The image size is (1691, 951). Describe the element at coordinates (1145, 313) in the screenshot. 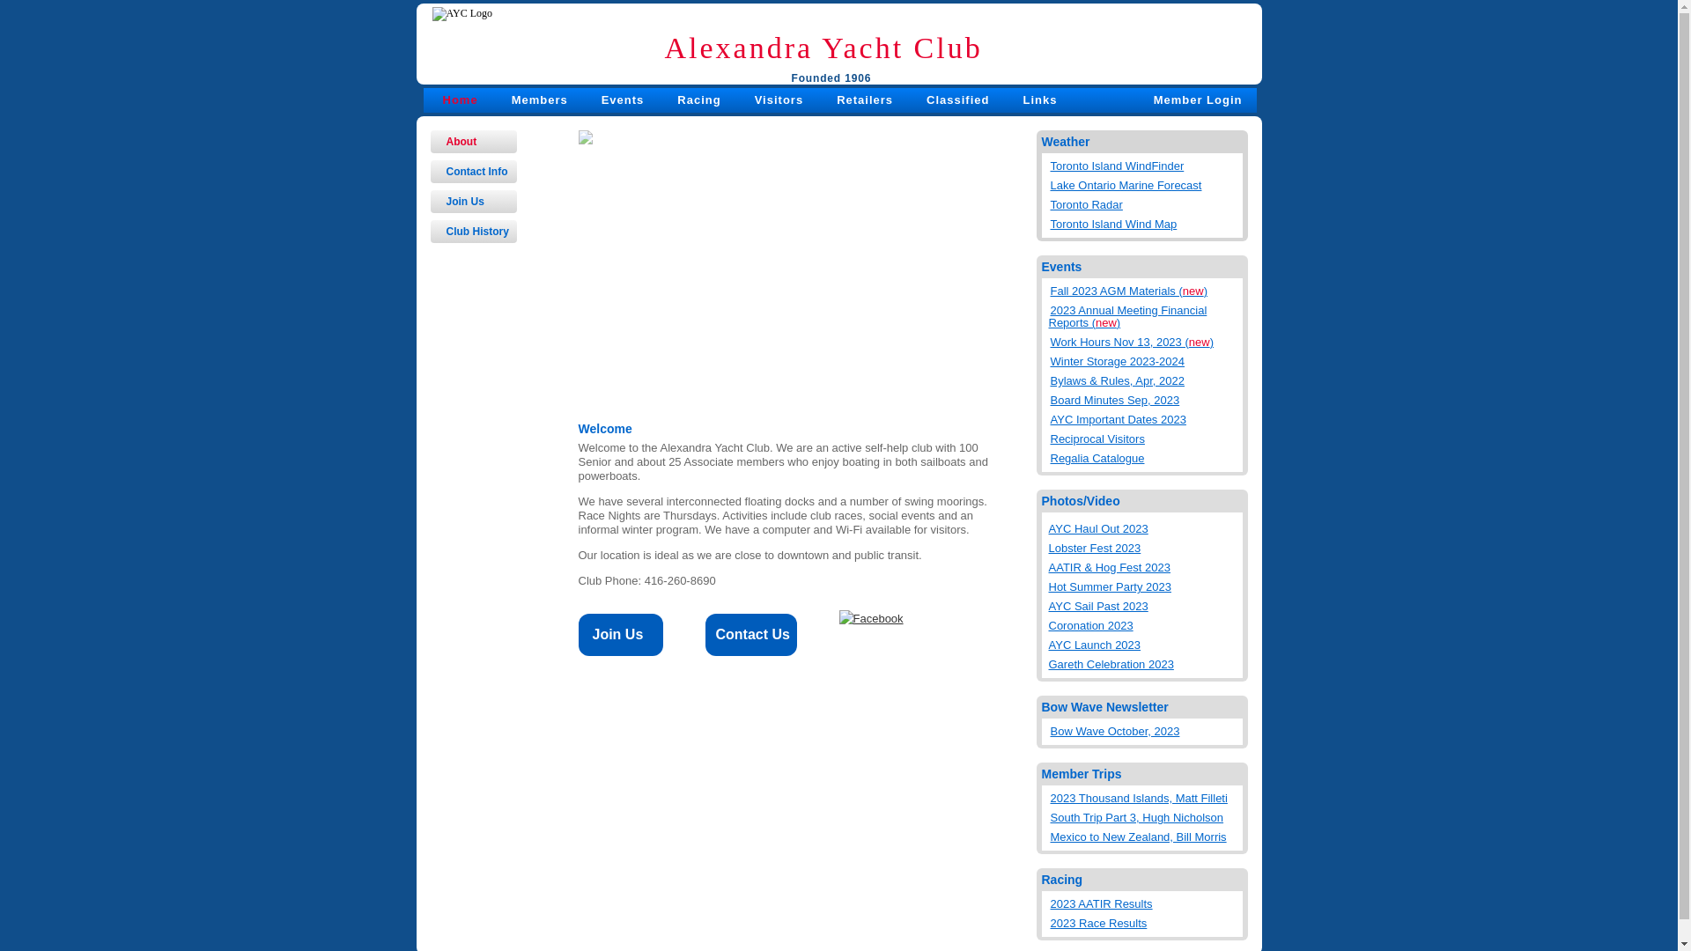

I see `2023 Annual Meeting Financial Reports (new)` at that location.